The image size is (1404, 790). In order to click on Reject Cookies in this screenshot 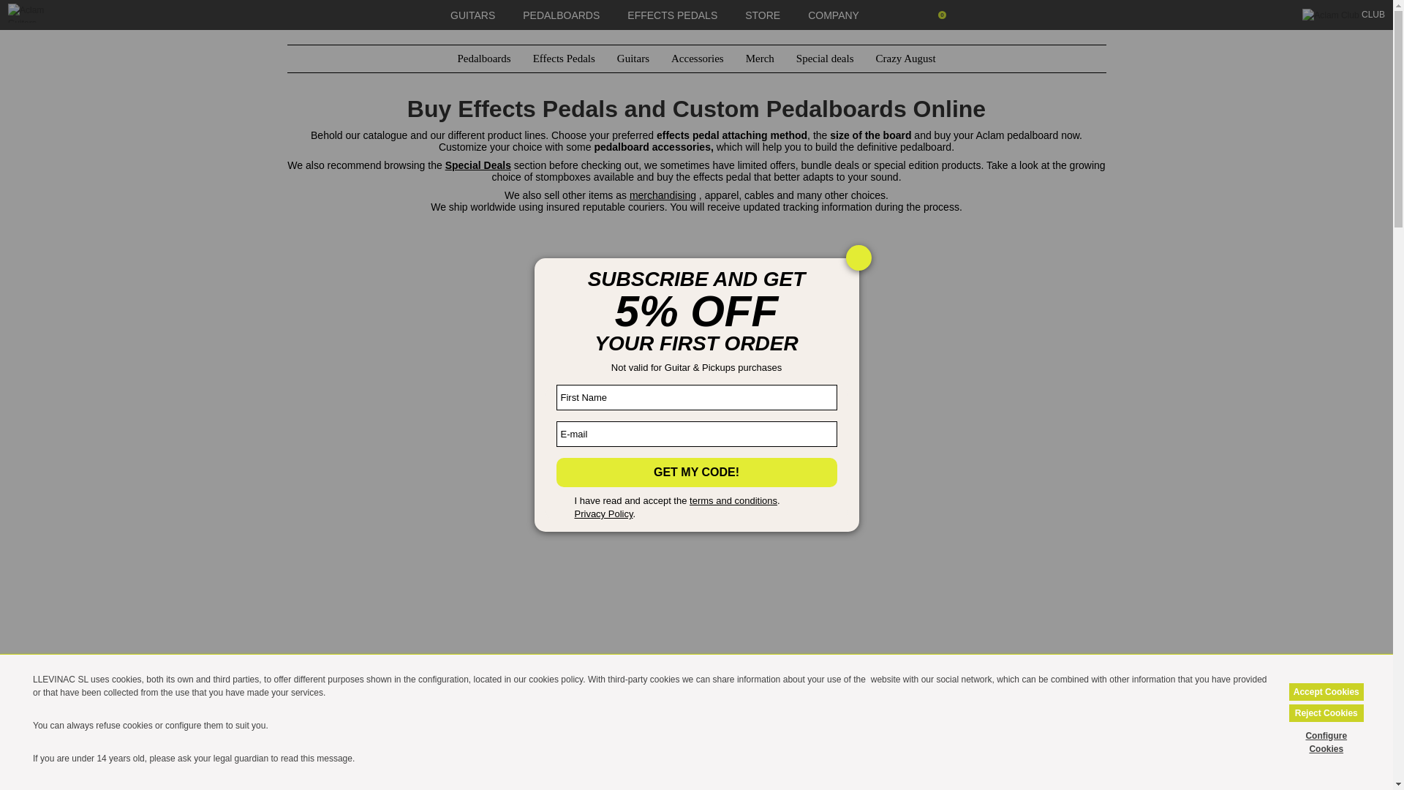, I will do `click(1326, 712)`.